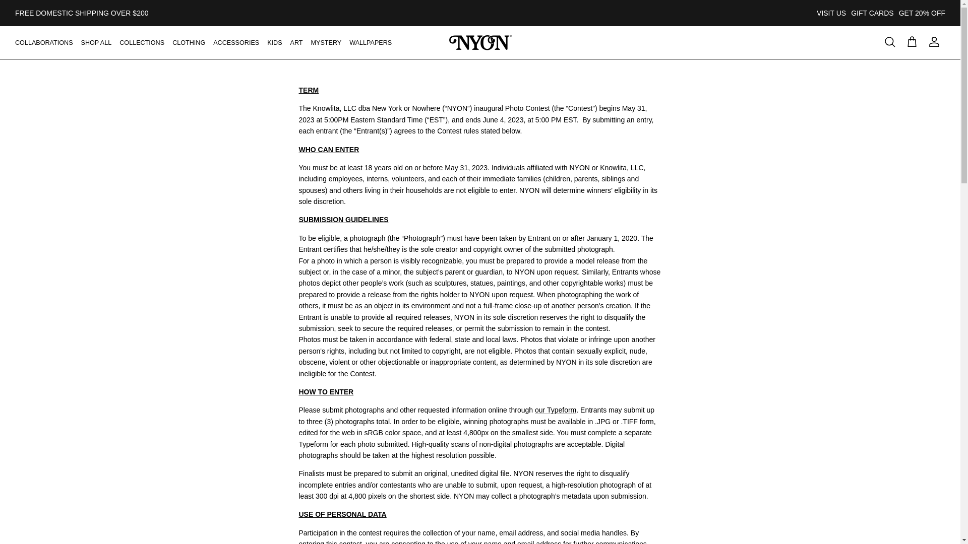 Image resolution: width=968 pixels, height=544 pixels. What do you see at coordinates (831, 13) in the screenshot?
I see `VISIT US` at bounding box center [831, 13].